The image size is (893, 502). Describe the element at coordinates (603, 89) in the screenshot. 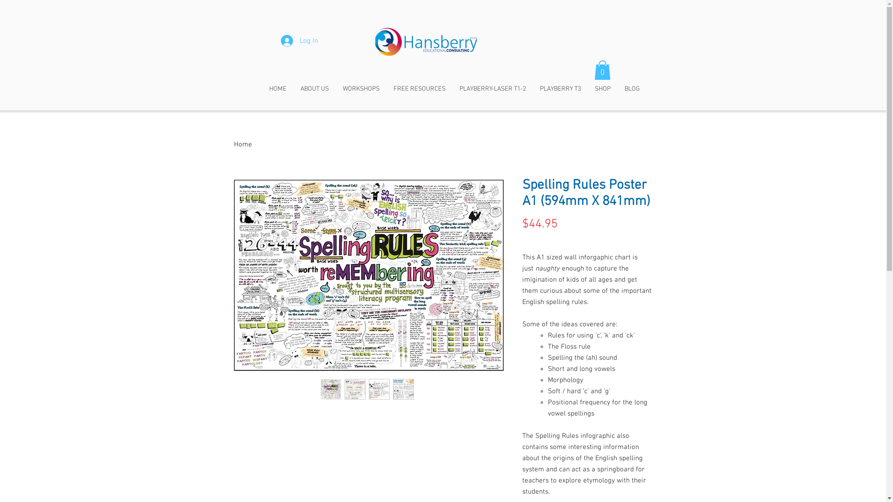

I see `SHOP` at that location.